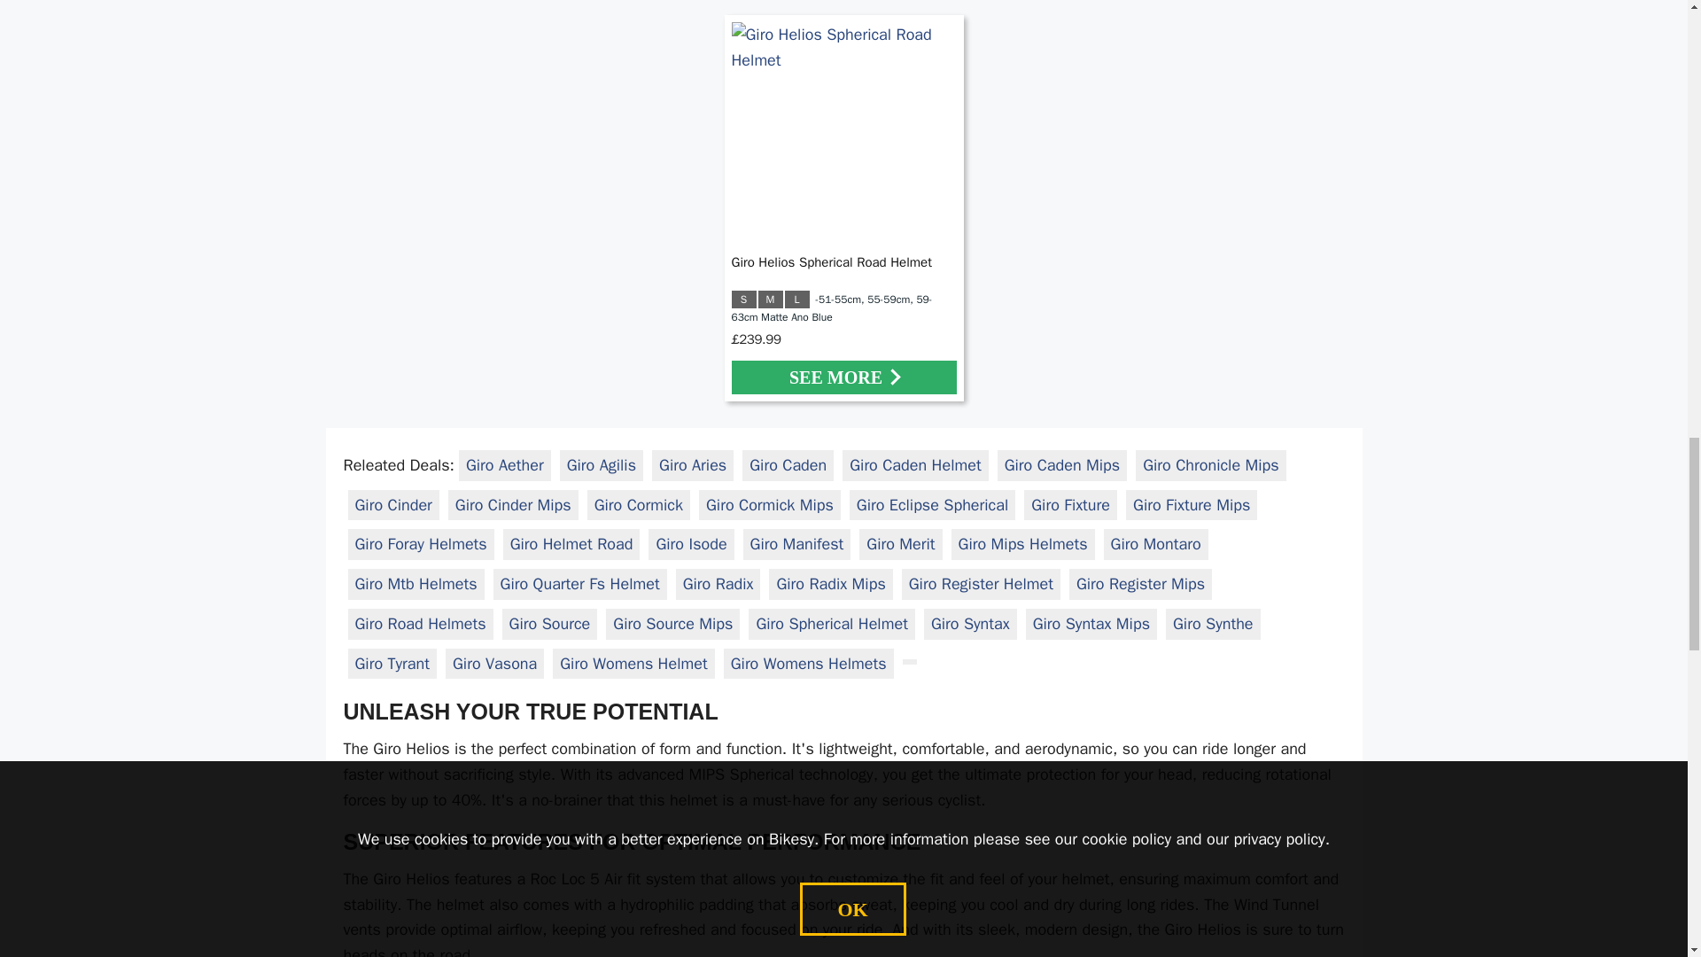 This screenshot has width=1701, height=957. Describe the element at coordinates (932, 503) in the screenshot. I see `Giro Eclipse Spherical` at that location.